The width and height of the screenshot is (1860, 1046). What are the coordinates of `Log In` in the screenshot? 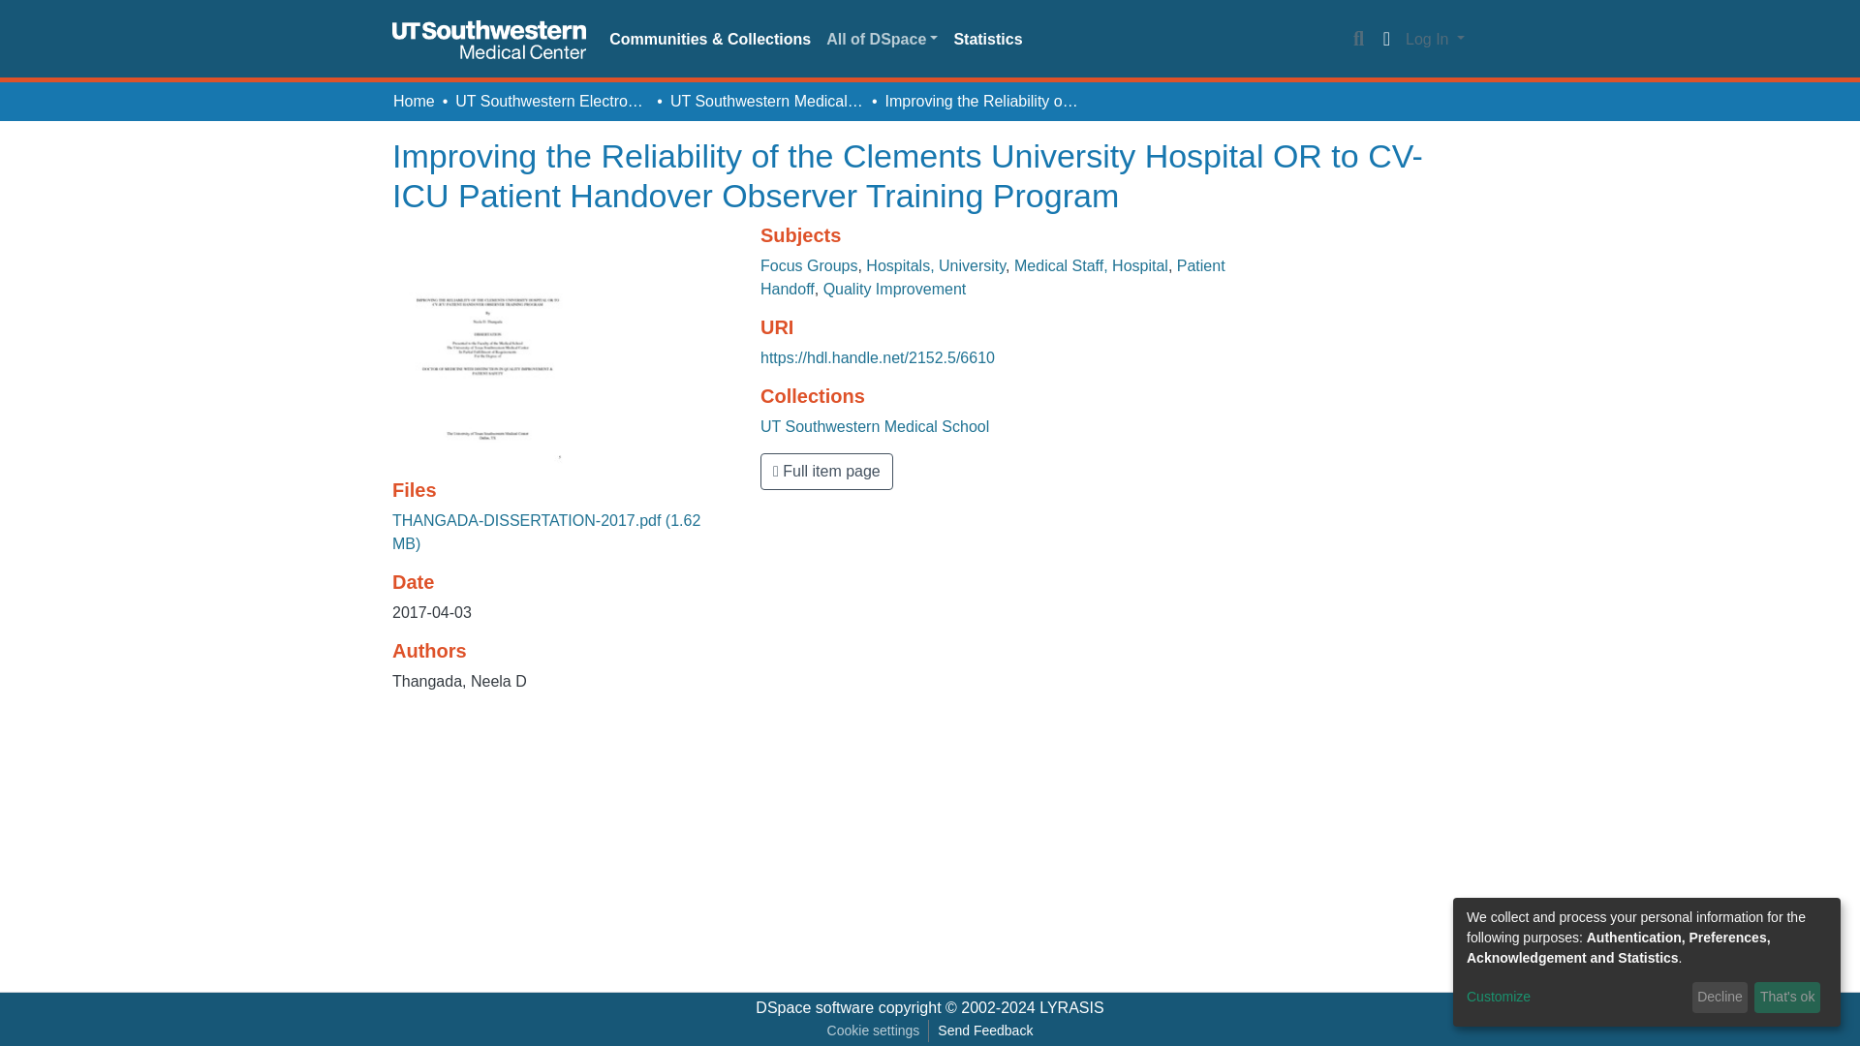 It's located at (1434, 39).